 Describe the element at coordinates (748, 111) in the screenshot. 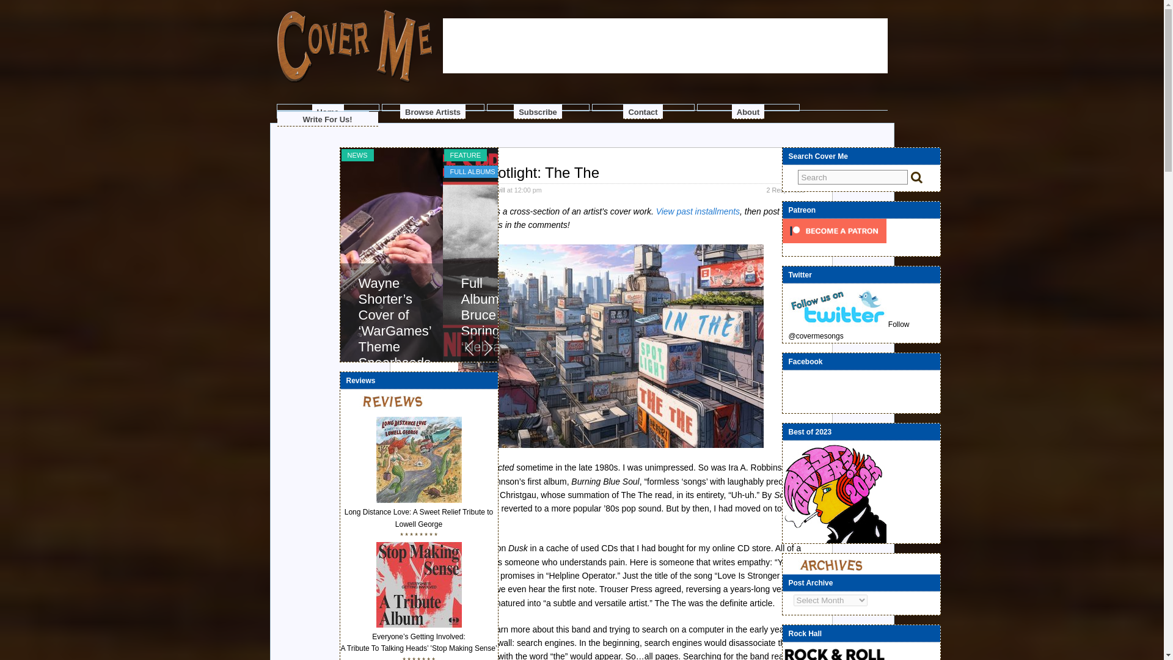

I see `About` at that location.